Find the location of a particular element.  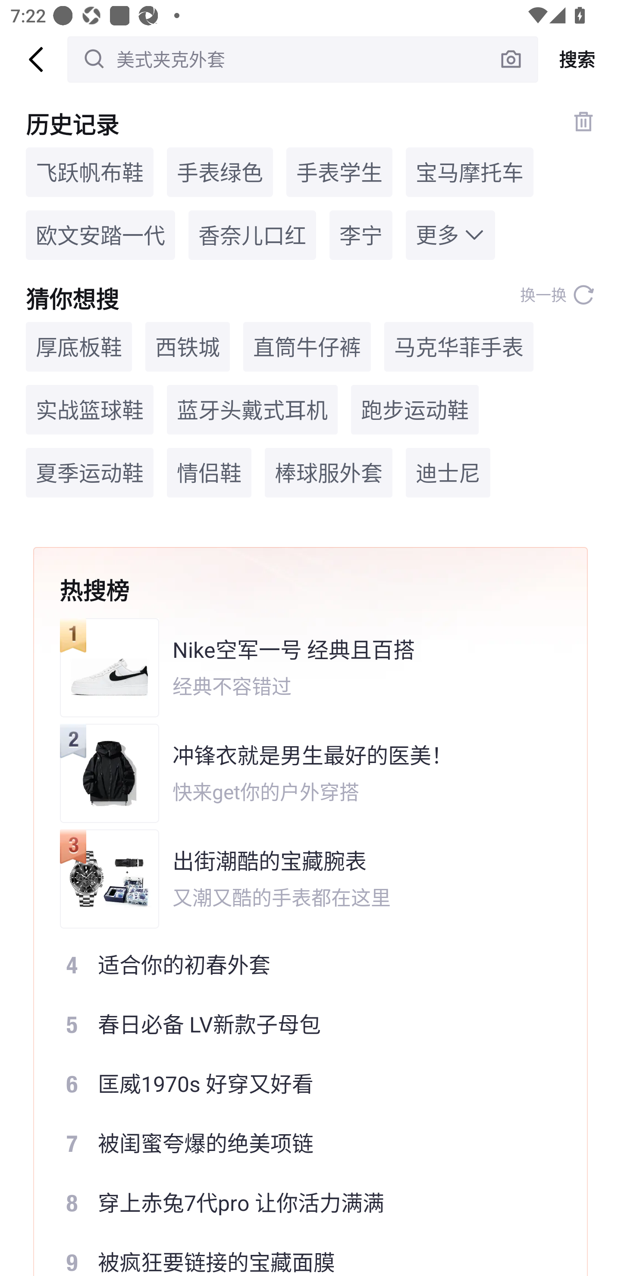

夏季运动鞋 is located at coordinates (90, 472).